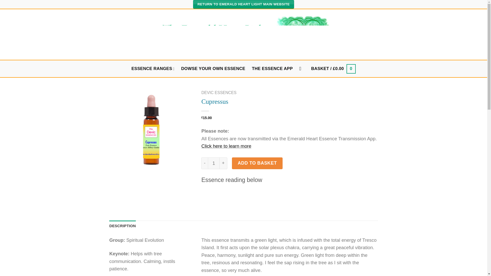 This screenshot has width=491, height=276. Describe the element at coordinates (226, 146) in the screenshot. I see `Click here to learn more` at that location.